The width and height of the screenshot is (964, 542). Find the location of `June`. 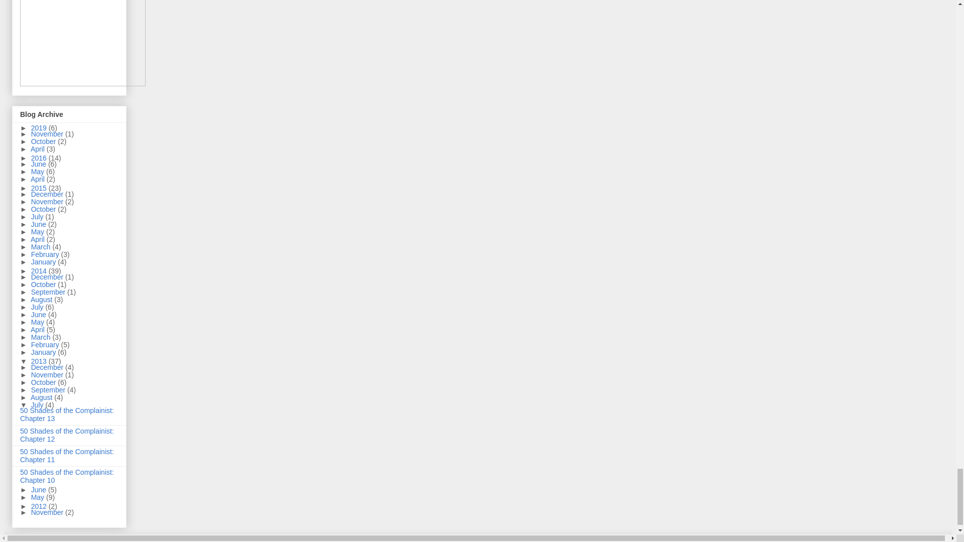

June is located at coordinates (39, 164).